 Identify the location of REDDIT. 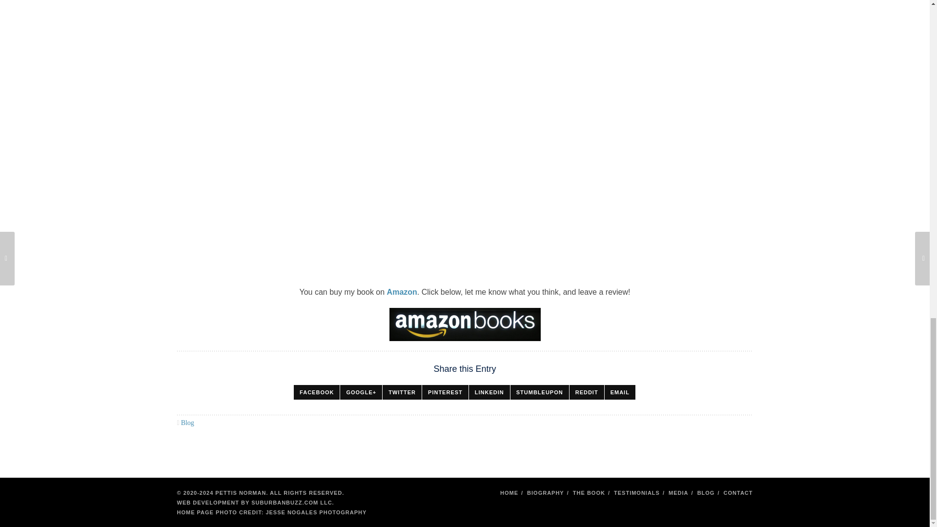
(587, 392).